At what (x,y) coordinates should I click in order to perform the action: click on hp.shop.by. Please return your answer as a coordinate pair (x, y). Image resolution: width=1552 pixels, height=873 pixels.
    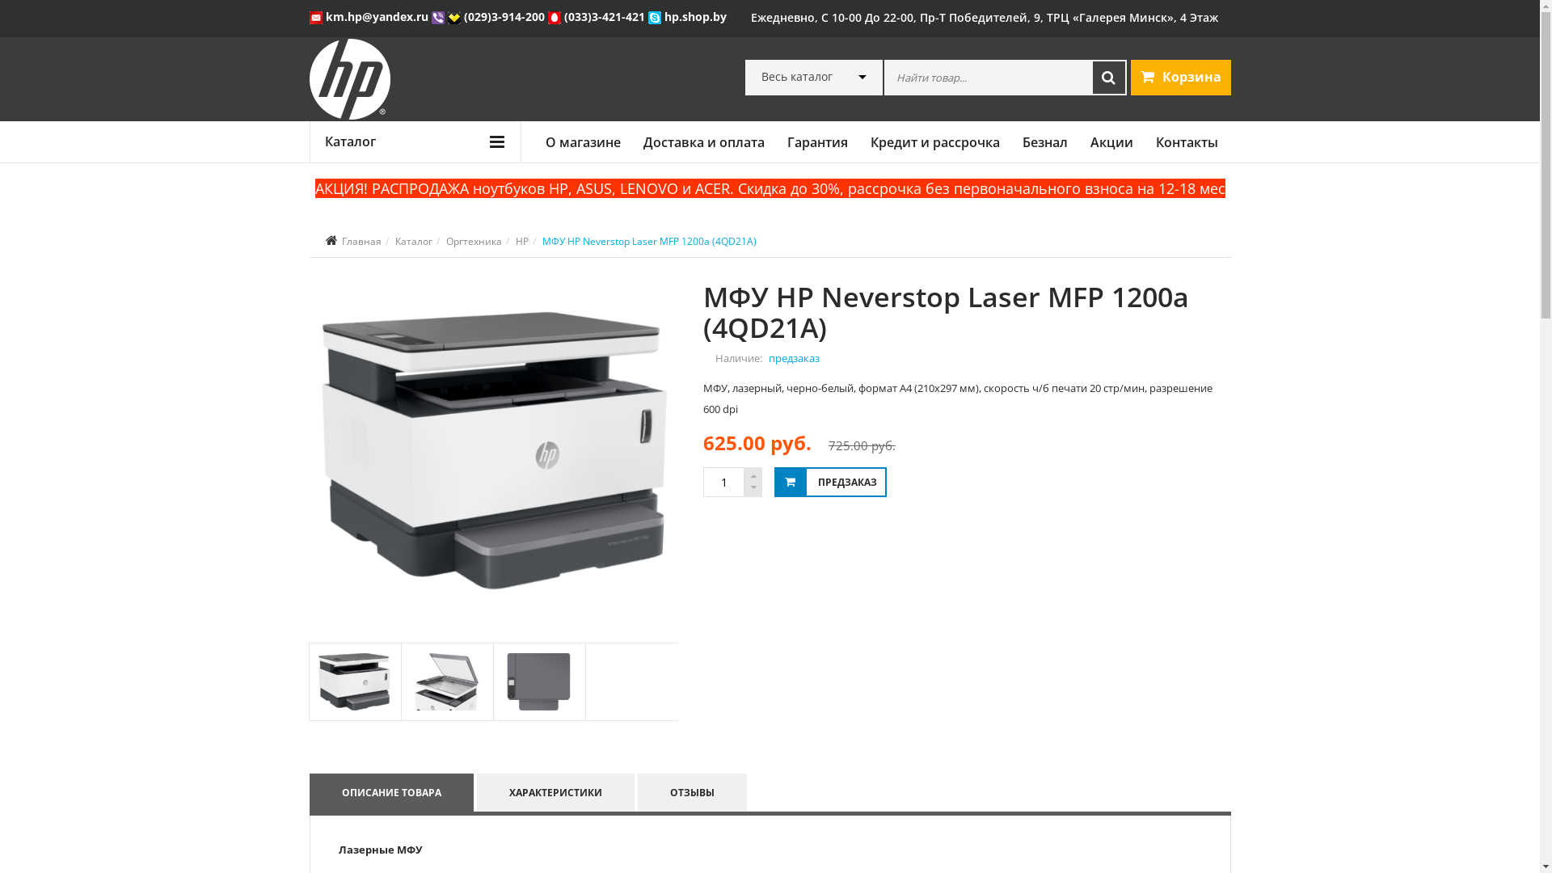
    Looking at the image, I should click on (687, 16).